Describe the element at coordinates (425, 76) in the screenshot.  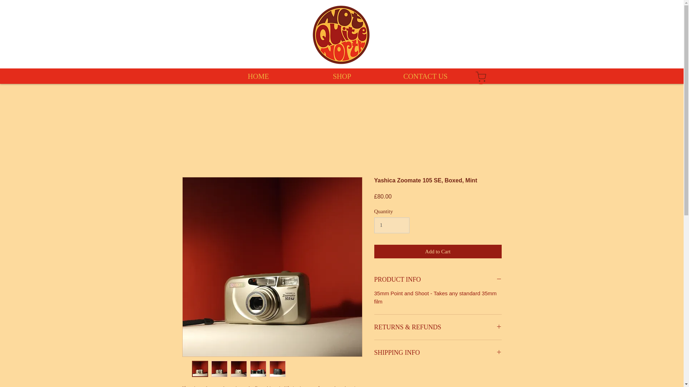
I see `CONTACT US` at that location.